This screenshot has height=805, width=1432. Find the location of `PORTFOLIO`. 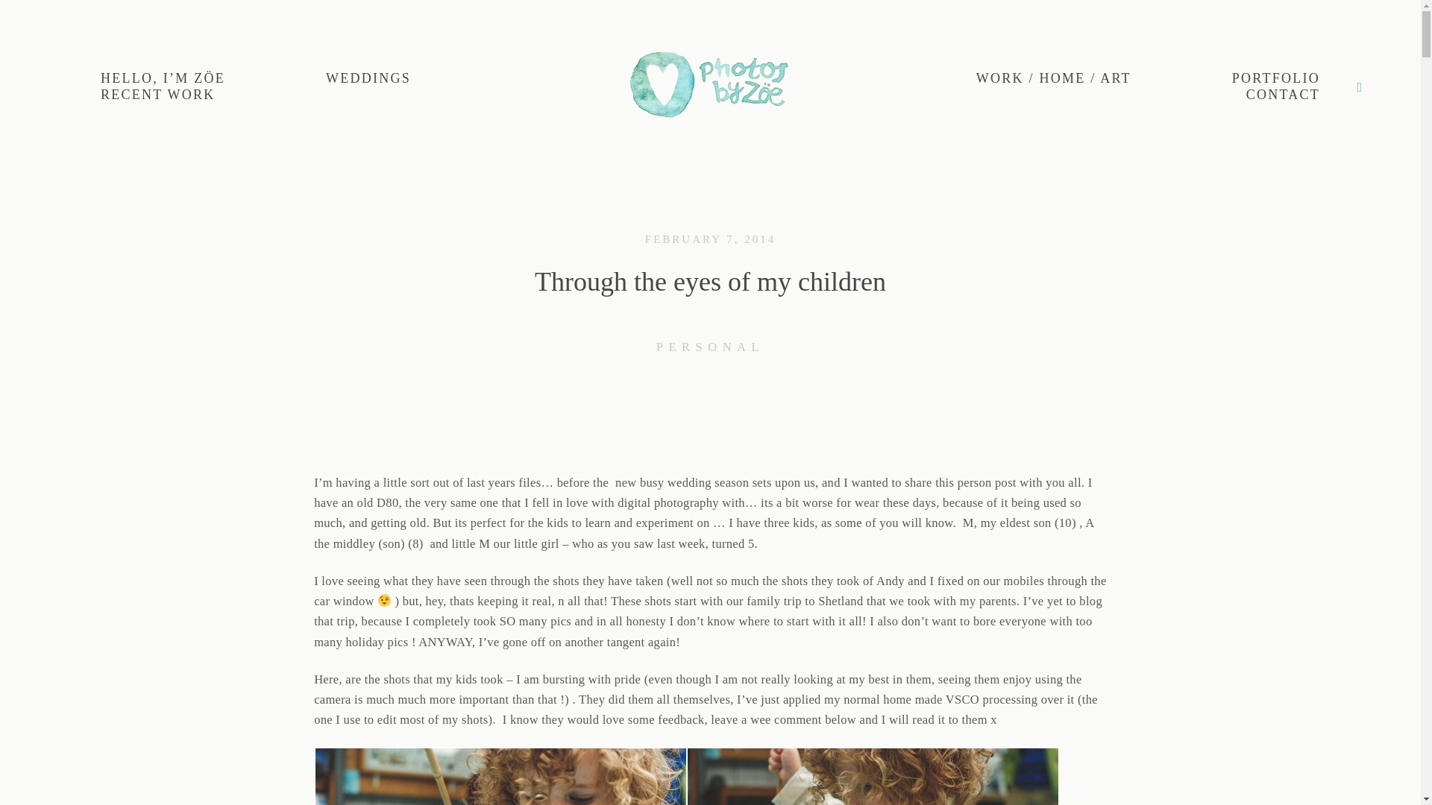

PORTFOLIO is located at coordinates (1275, 79).